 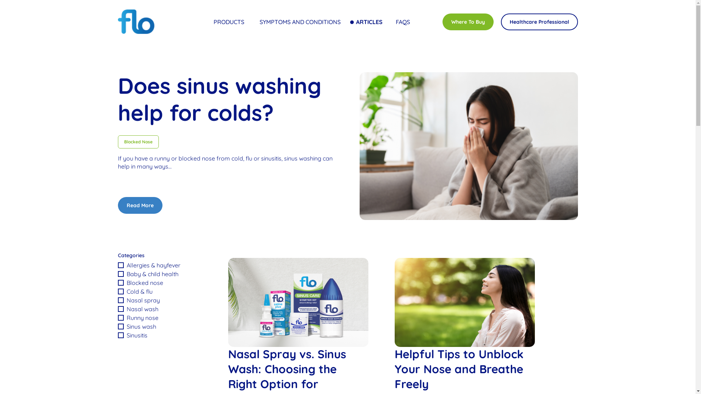 I want to click on Where To Buy, so click(x=468, y=22).